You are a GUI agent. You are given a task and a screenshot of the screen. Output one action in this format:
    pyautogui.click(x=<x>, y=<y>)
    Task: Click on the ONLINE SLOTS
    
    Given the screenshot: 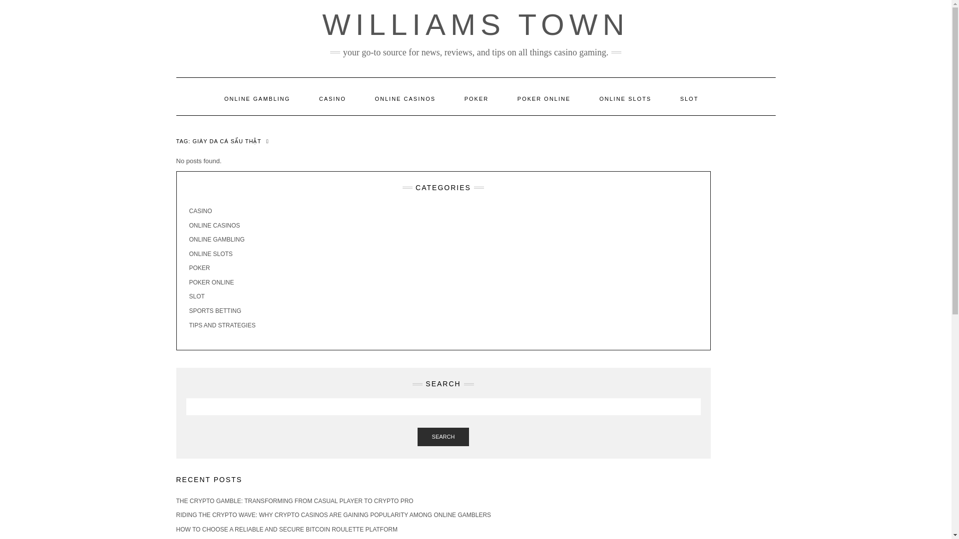 What is the action you would take?
    pyautogui.click(x=210, y=254)
    